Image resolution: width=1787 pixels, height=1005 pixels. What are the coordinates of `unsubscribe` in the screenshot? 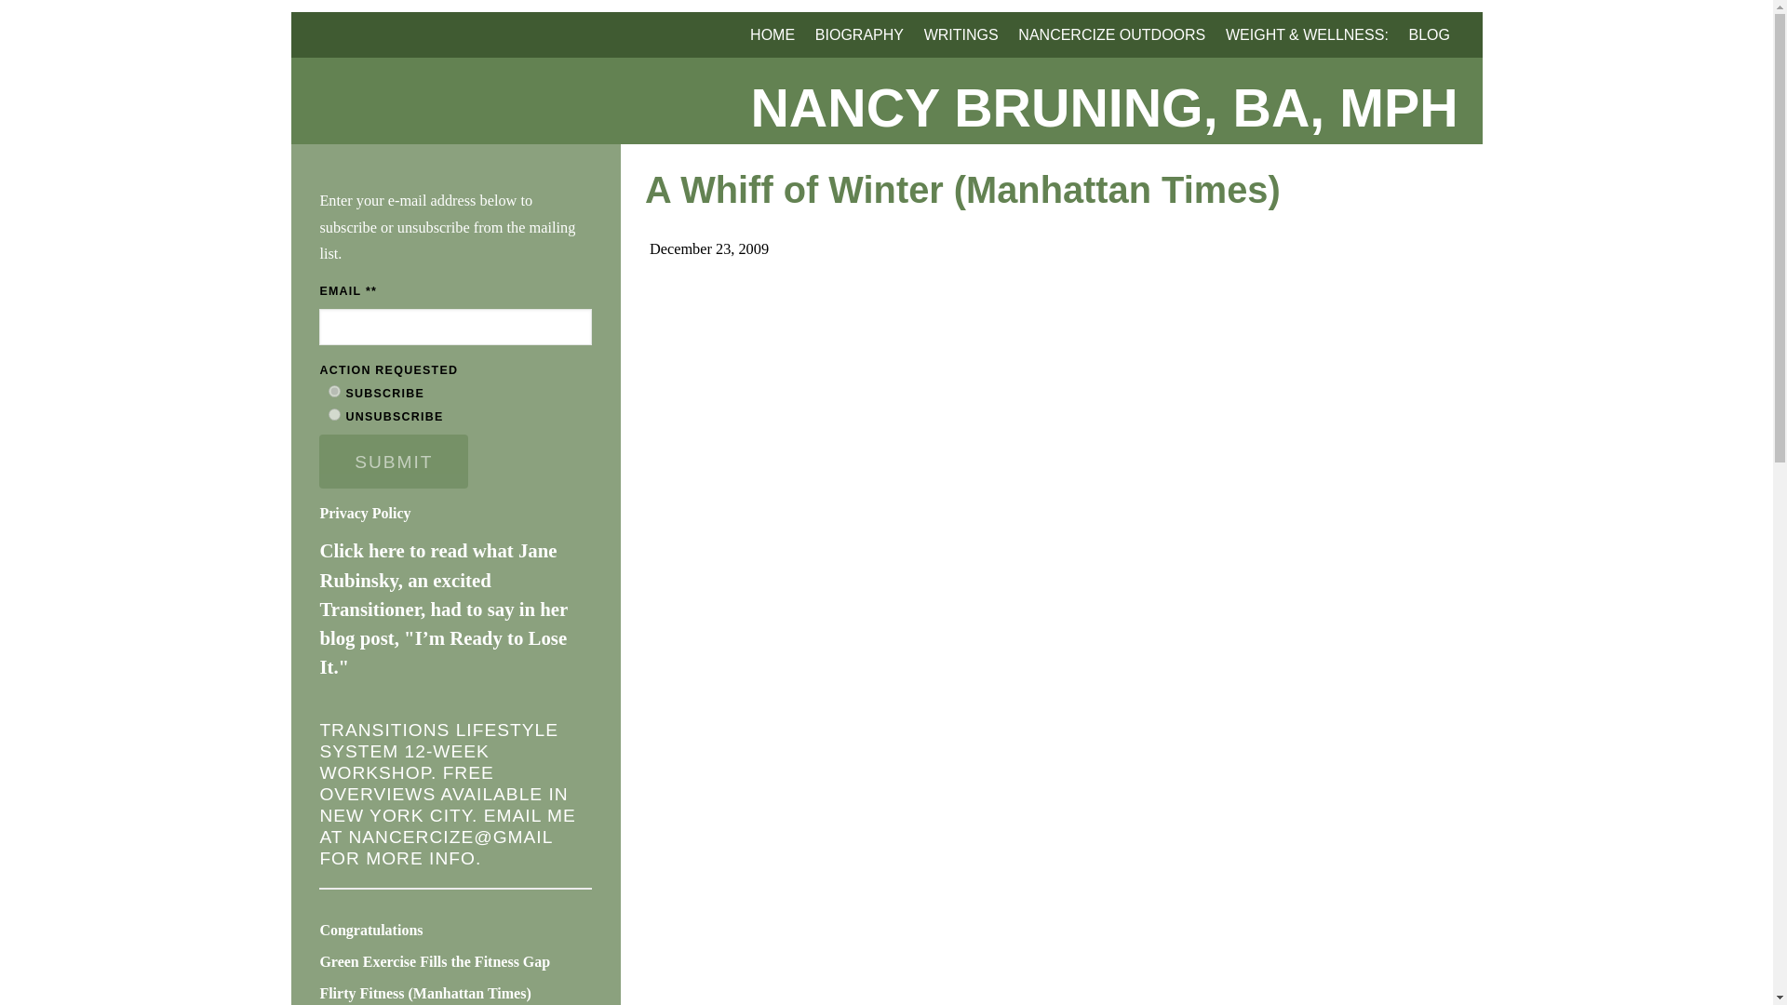 It's located at (335, 414).